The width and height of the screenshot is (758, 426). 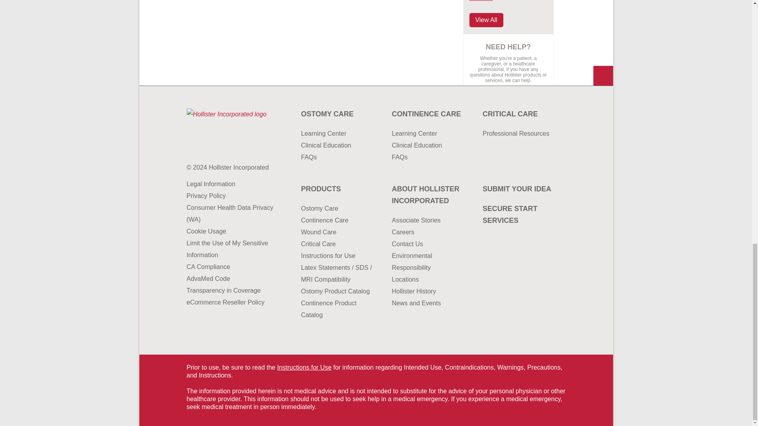 I want to click on Hollister Locations, so click(x=429, y=279).